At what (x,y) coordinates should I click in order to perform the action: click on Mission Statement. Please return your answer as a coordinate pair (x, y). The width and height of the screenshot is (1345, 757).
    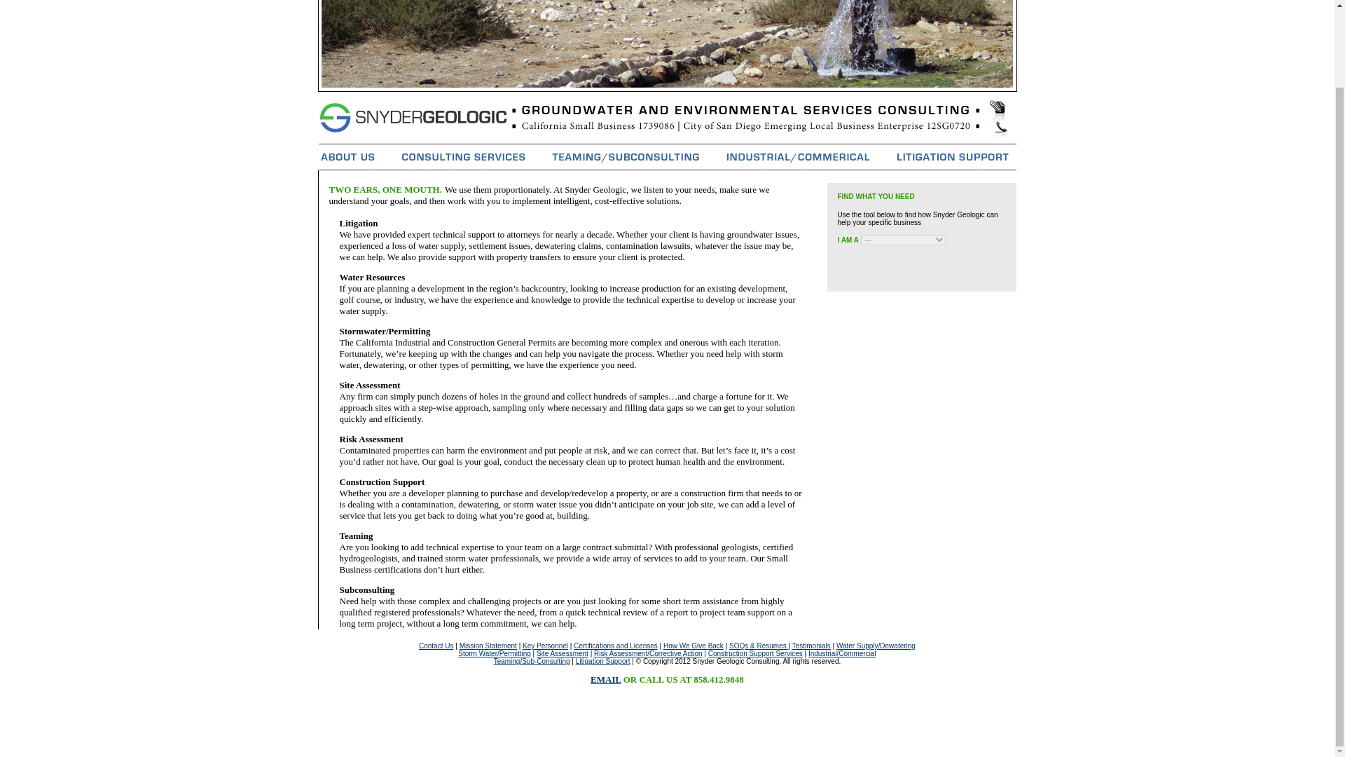
    Looking at the image, I should click on (488, 645).